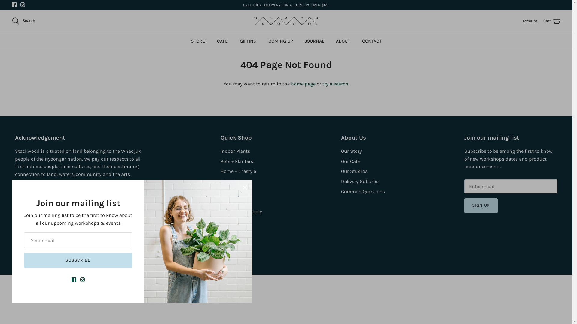 The image size is (577, 324). What do you see at coordinates (222, 41) in the screenshot?
I see `CAFE` at bounding box center [222, 41].